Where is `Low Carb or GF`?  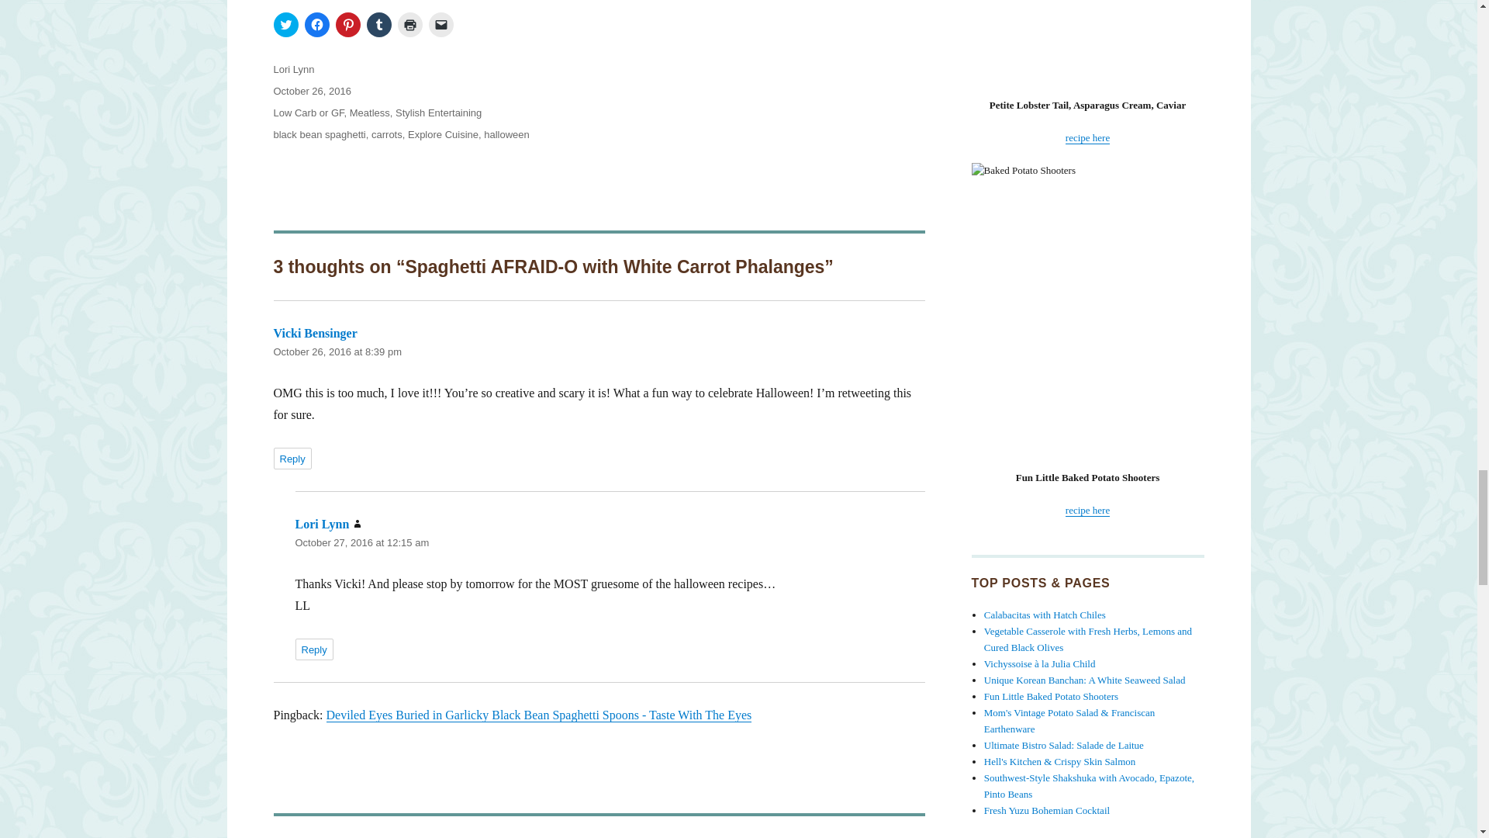
Low Carb or GF is located at coordinates (308, 113).